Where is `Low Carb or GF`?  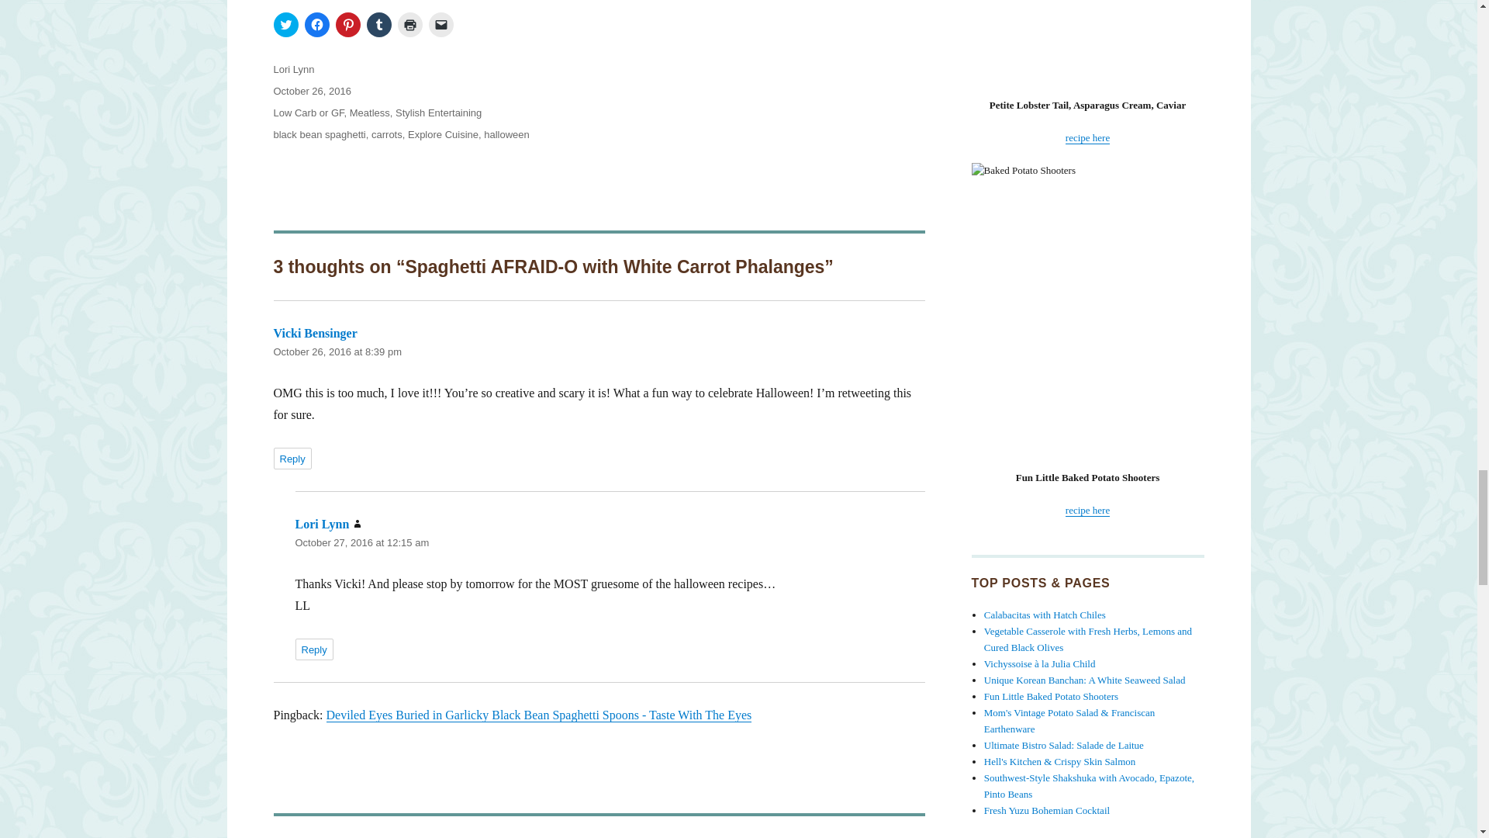
Low Carb or GF is located at coordinates (308, 113).